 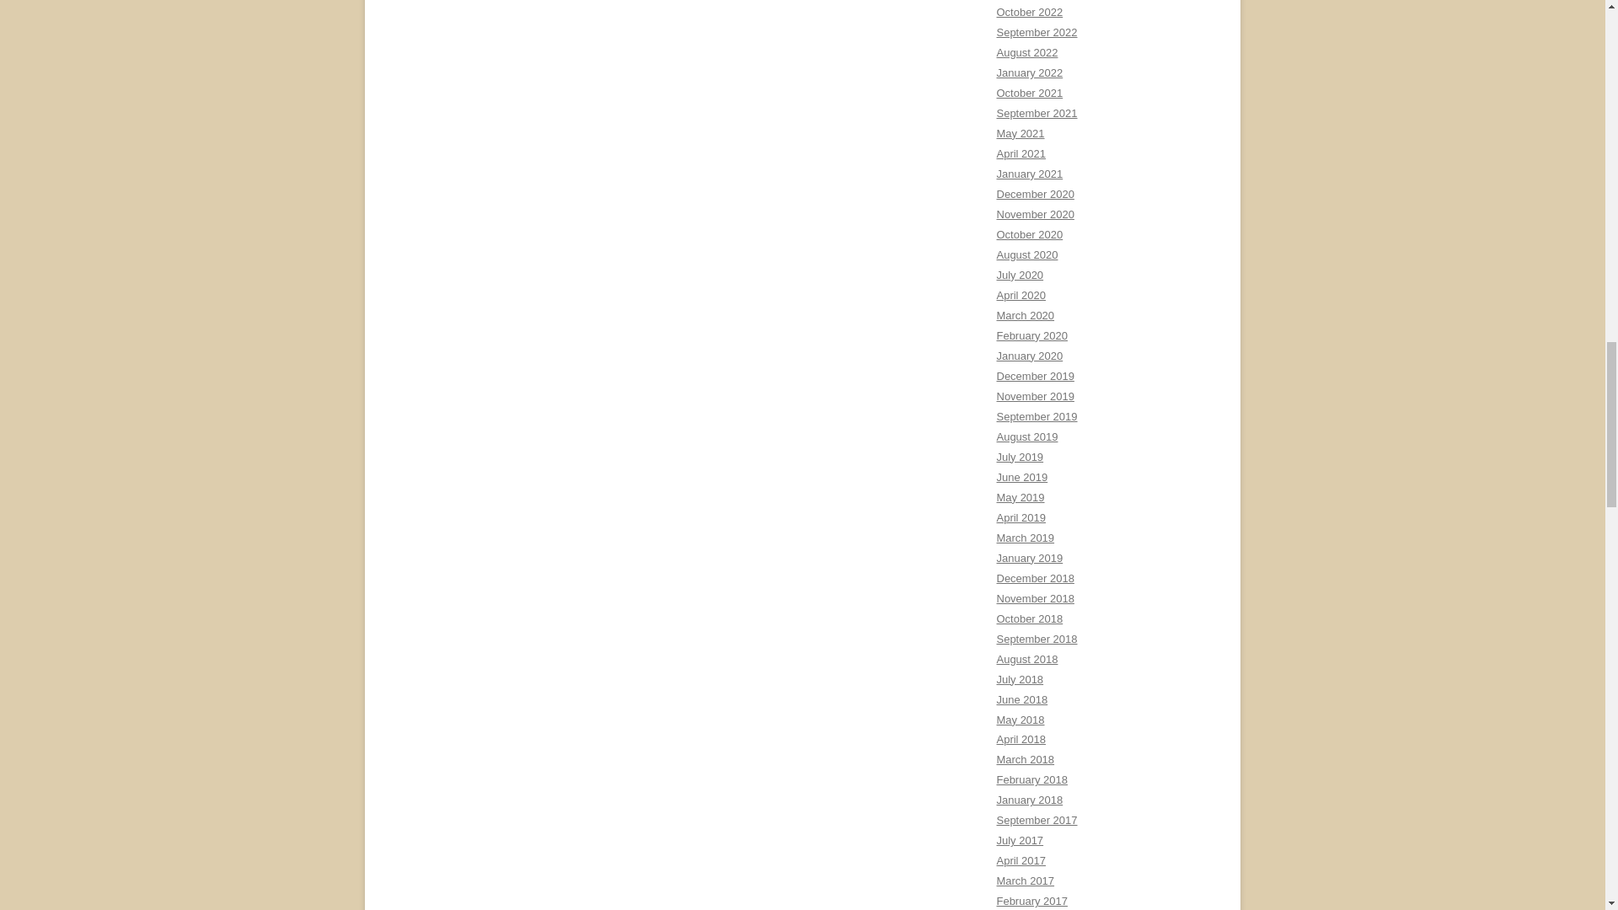 I want to click on January 2022, so click(x=1030, y=72).